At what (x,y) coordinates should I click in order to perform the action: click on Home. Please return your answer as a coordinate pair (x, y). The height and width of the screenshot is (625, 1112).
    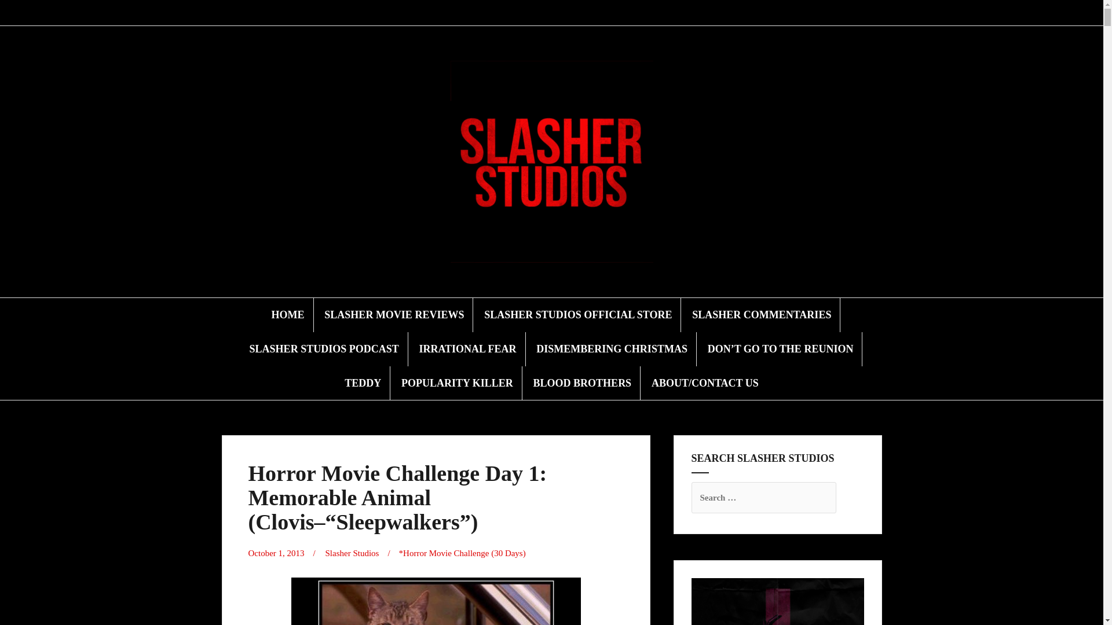
    Looking at the image, I should click on (476, 13).